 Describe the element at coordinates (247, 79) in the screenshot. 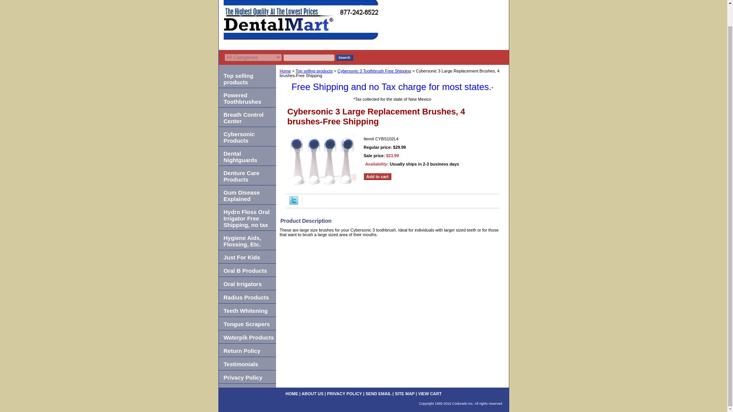

I see `Top selling products` at that location.